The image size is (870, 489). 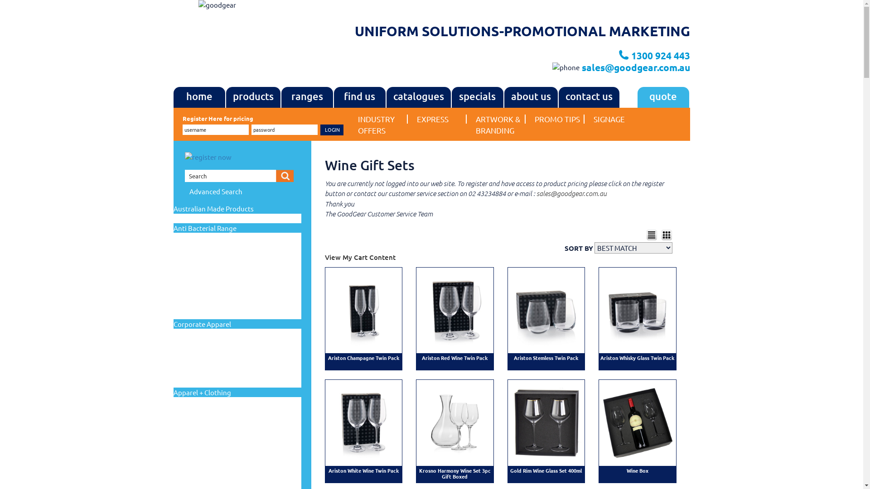 I want to click on Detailed View, so click(x=652, y=234).